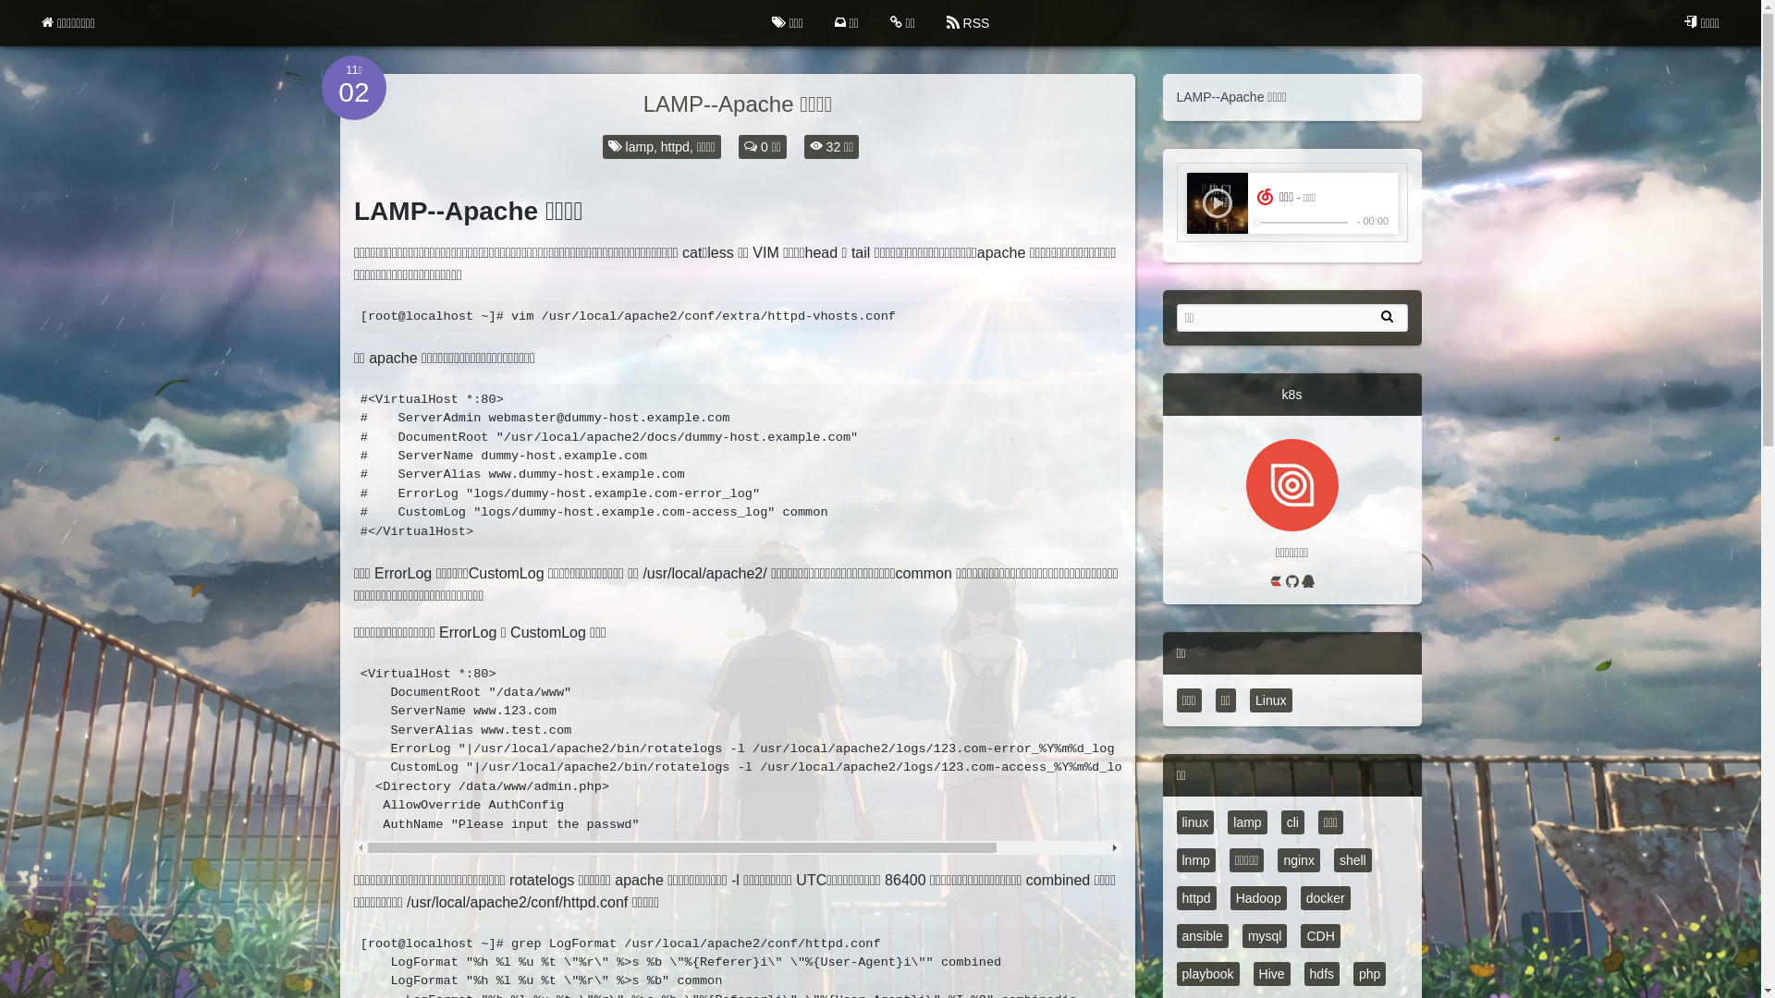 The image size is (1775, 998). I want to click on php, so click(1370, 974).